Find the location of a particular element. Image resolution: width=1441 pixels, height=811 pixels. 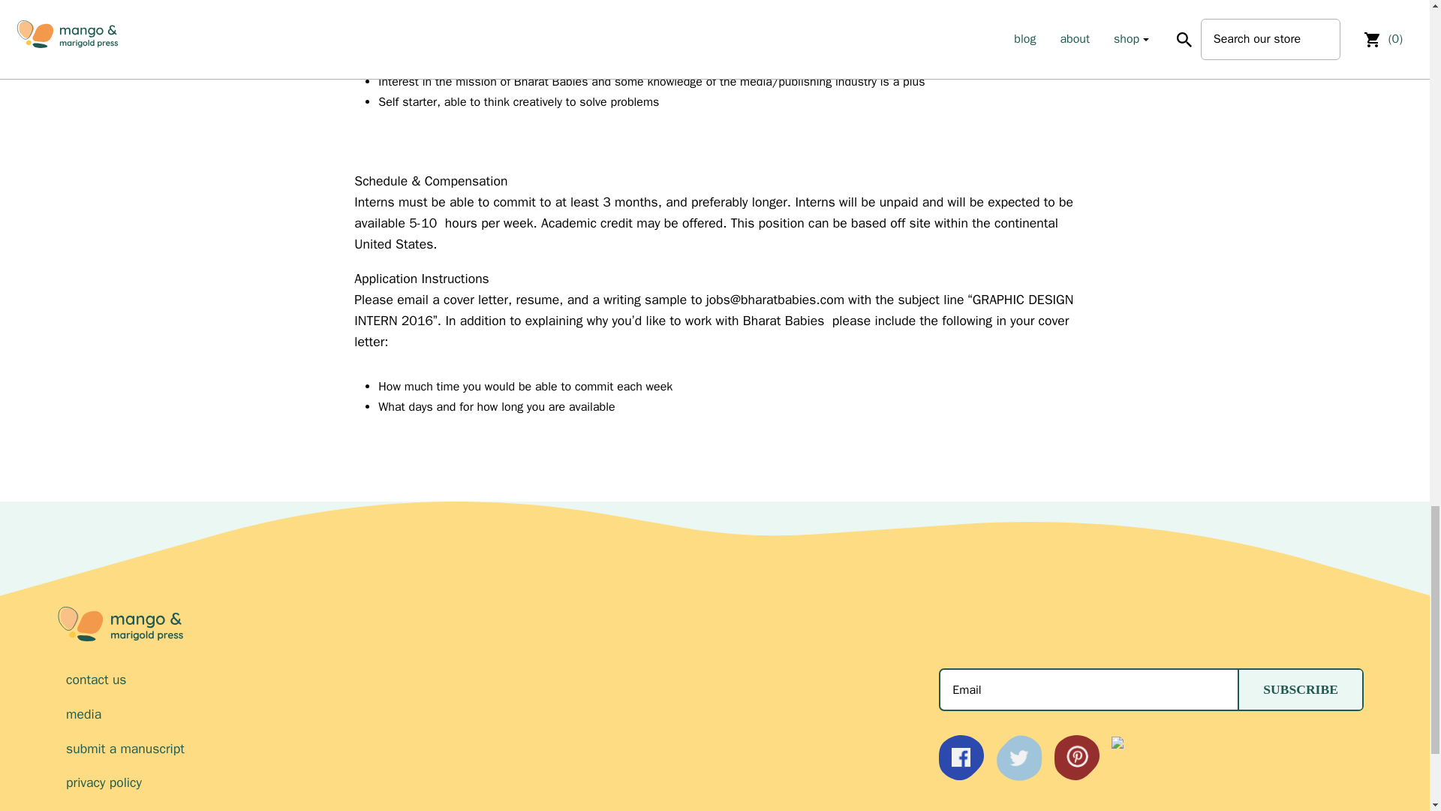

privacy policy is located at coordinates (496, 782).